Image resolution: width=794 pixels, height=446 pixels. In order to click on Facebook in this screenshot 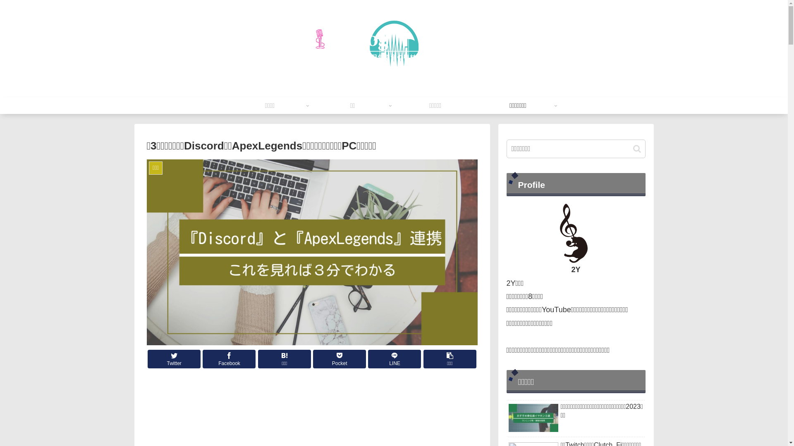, I will do `click(229, 359)`.